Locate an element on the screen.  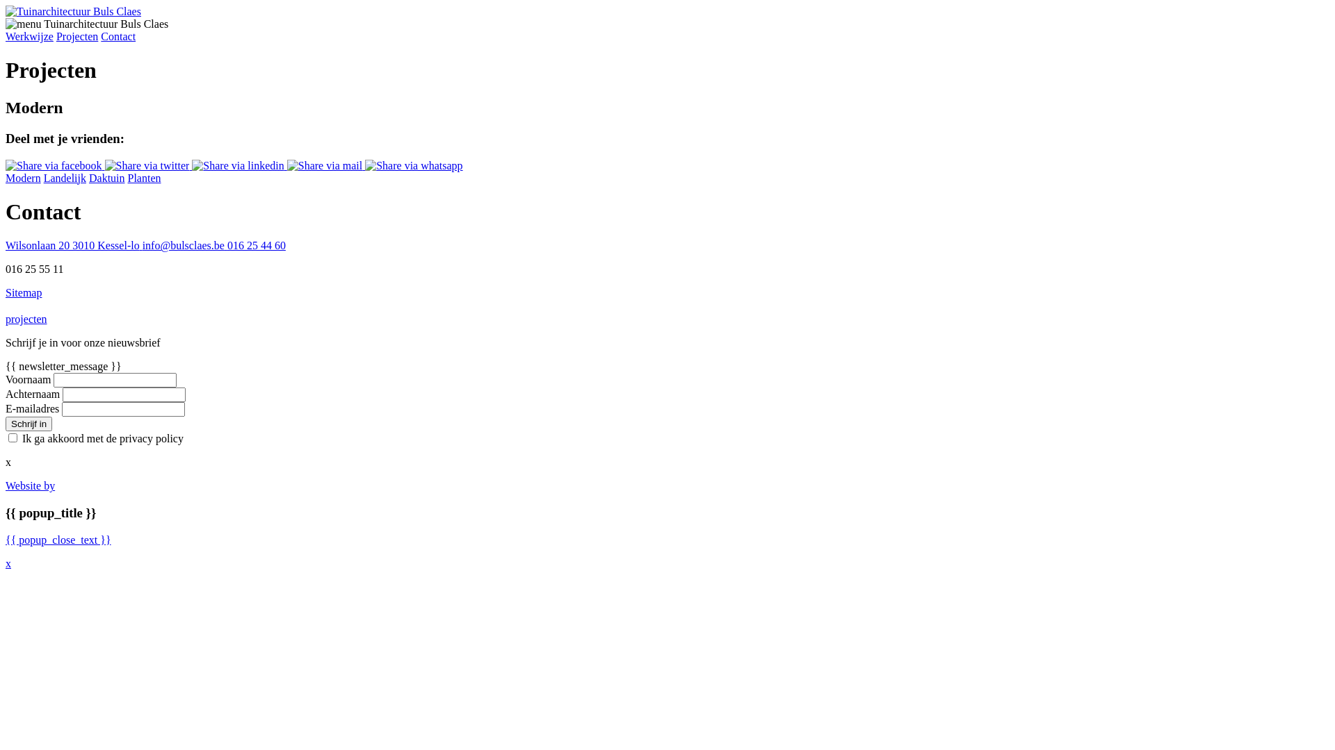
Sitemap is located at coordinates (24, 293).